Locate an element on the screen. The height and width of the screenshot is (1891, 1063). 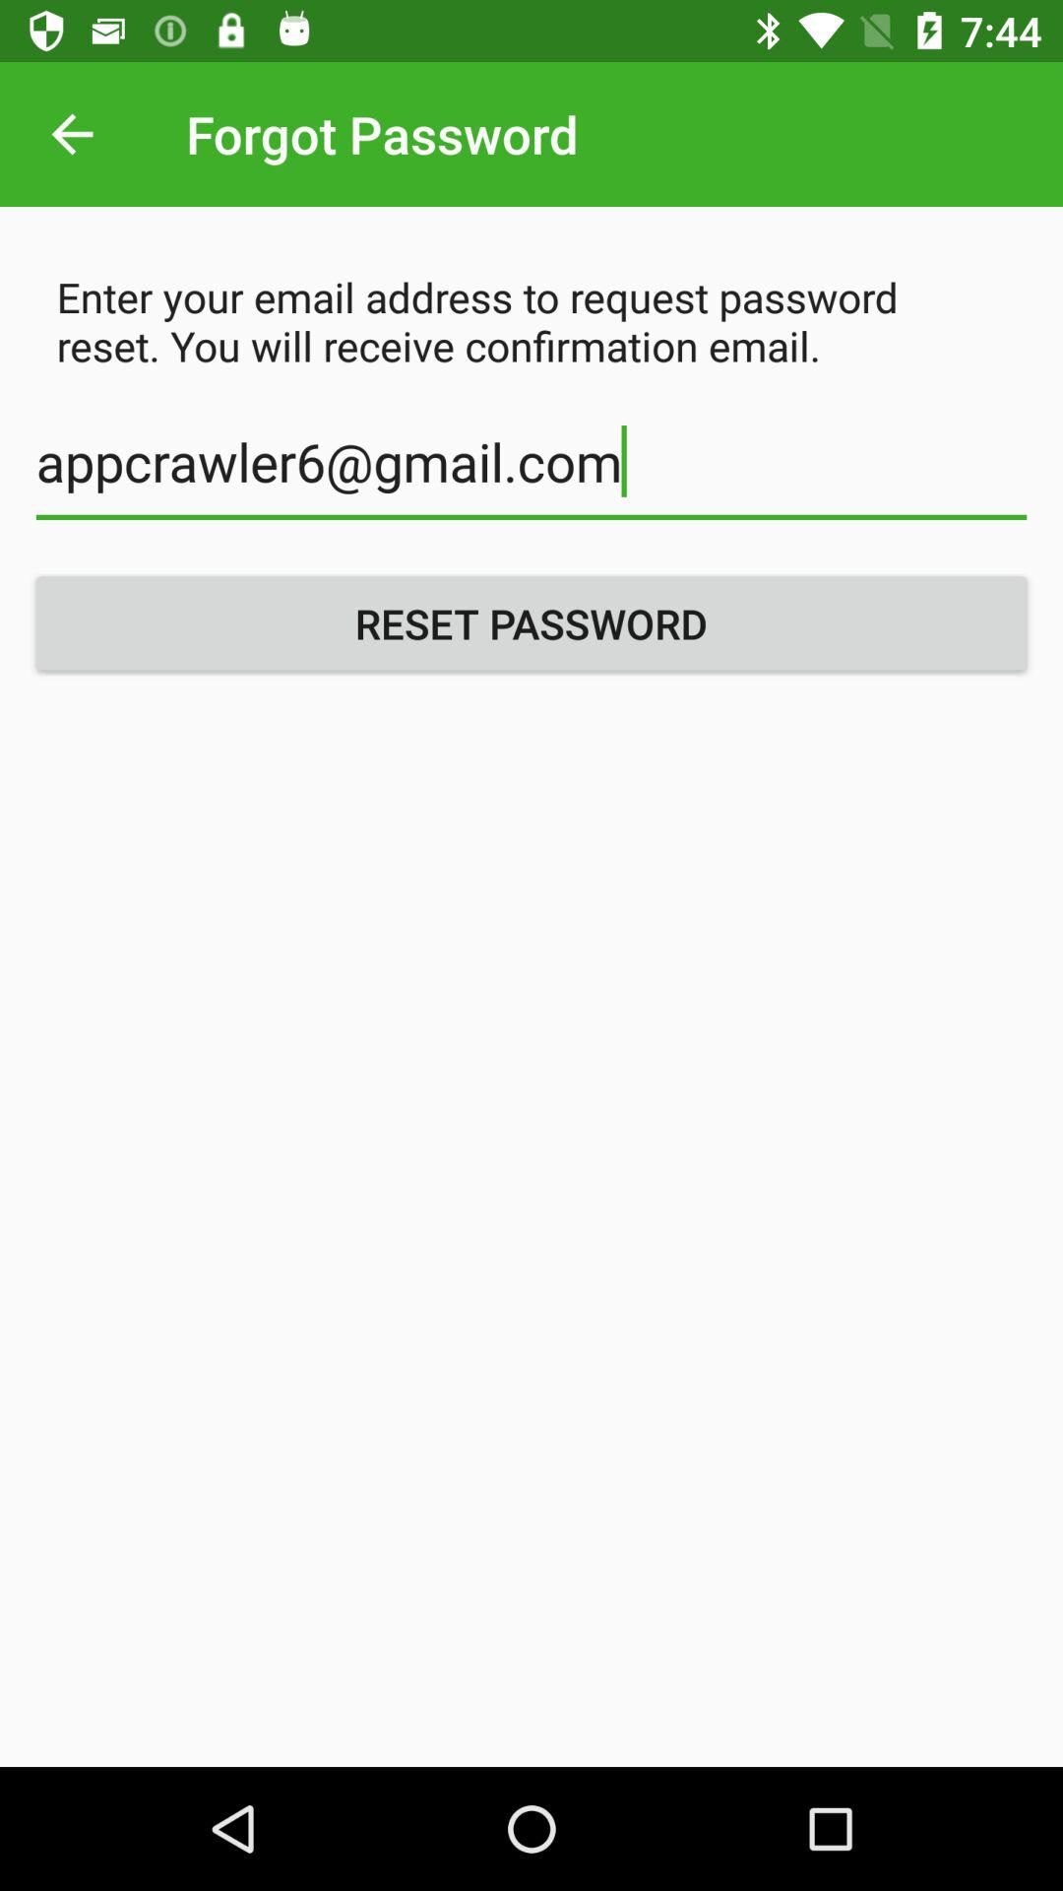
press the item above the enter your email item is located at coordinates (72, 134).